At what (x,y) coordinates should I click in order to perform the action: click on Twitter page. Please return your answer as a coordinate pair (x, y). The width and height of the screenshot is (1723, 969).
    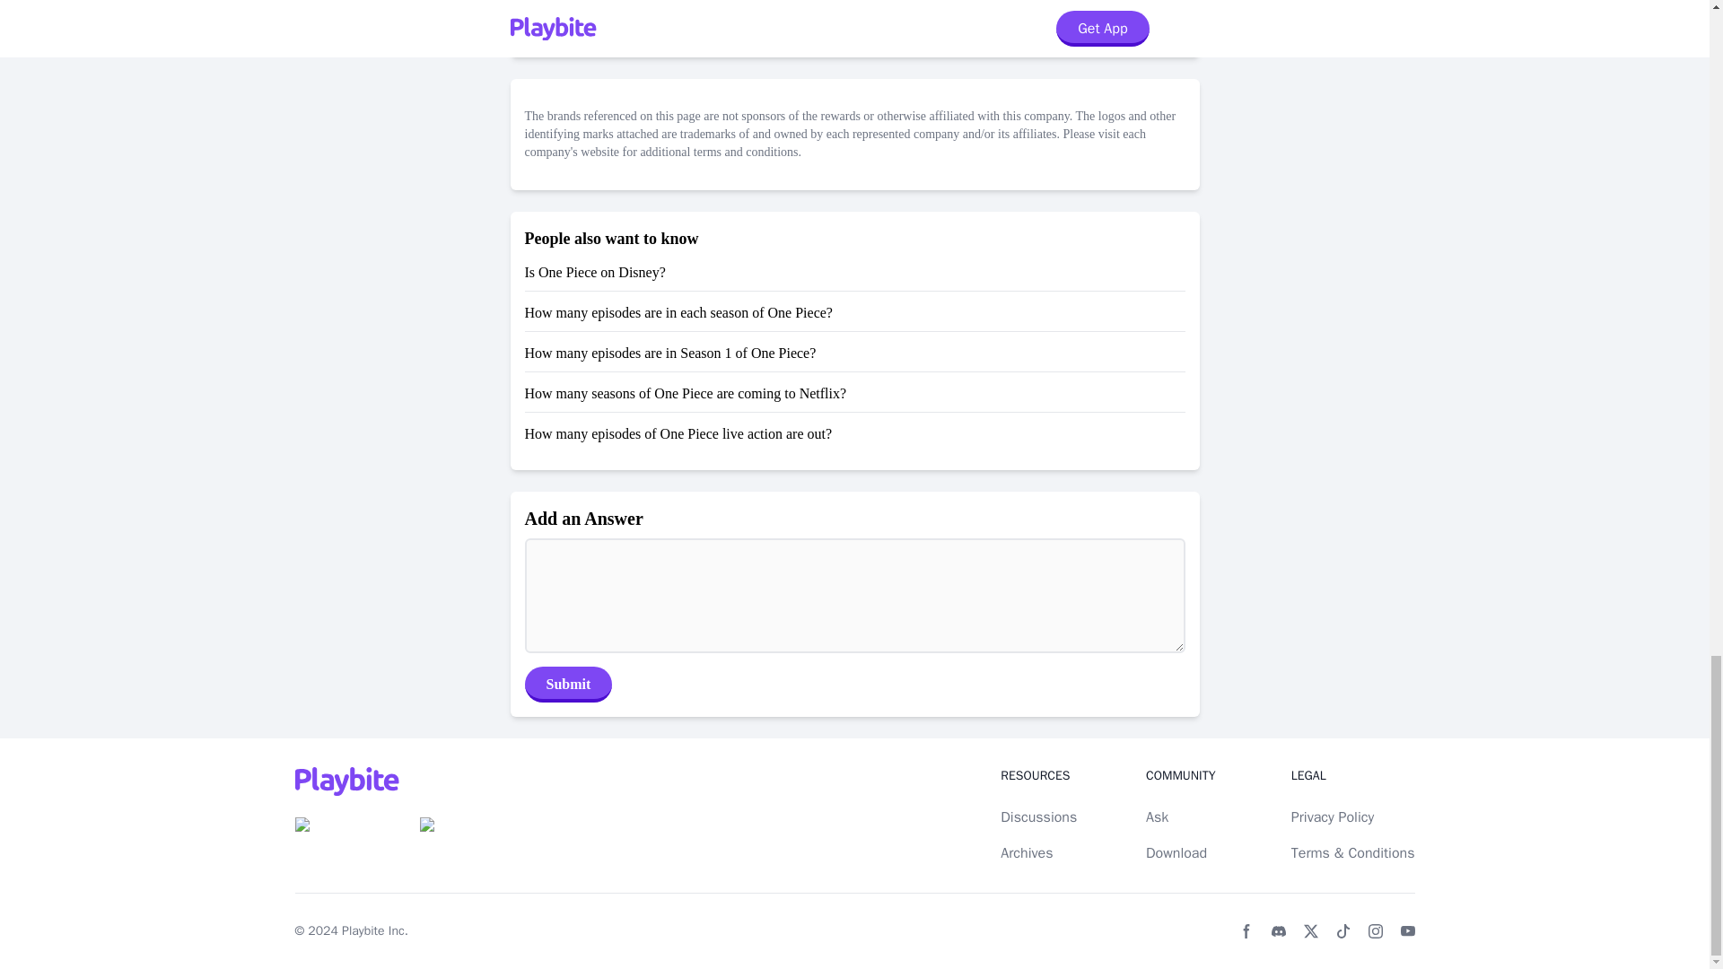
    Looking at the image, I should click on (1310, 931).